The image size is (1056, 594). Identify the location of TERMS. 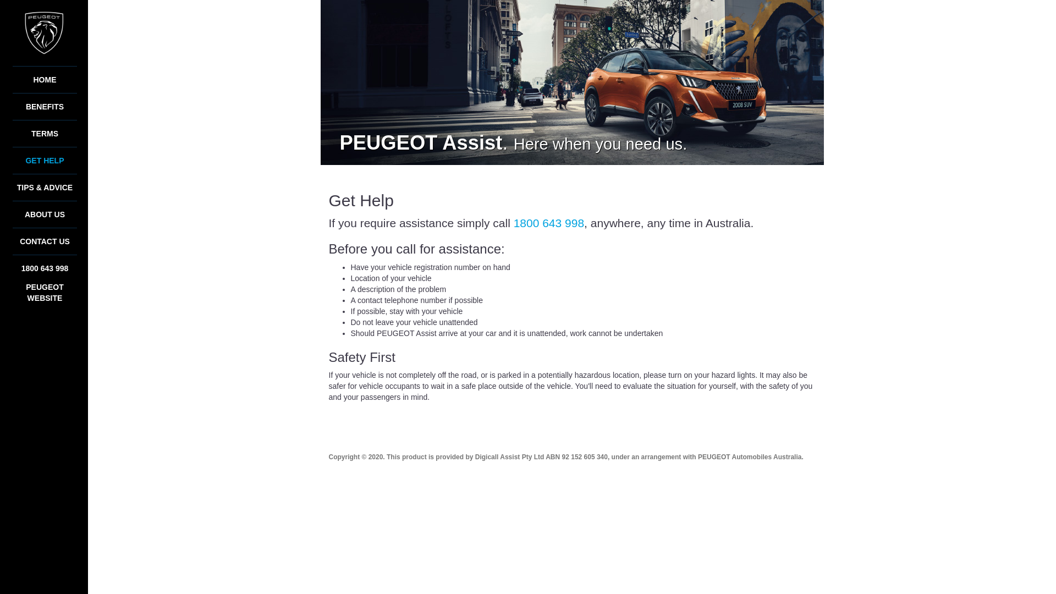
(44, 133).